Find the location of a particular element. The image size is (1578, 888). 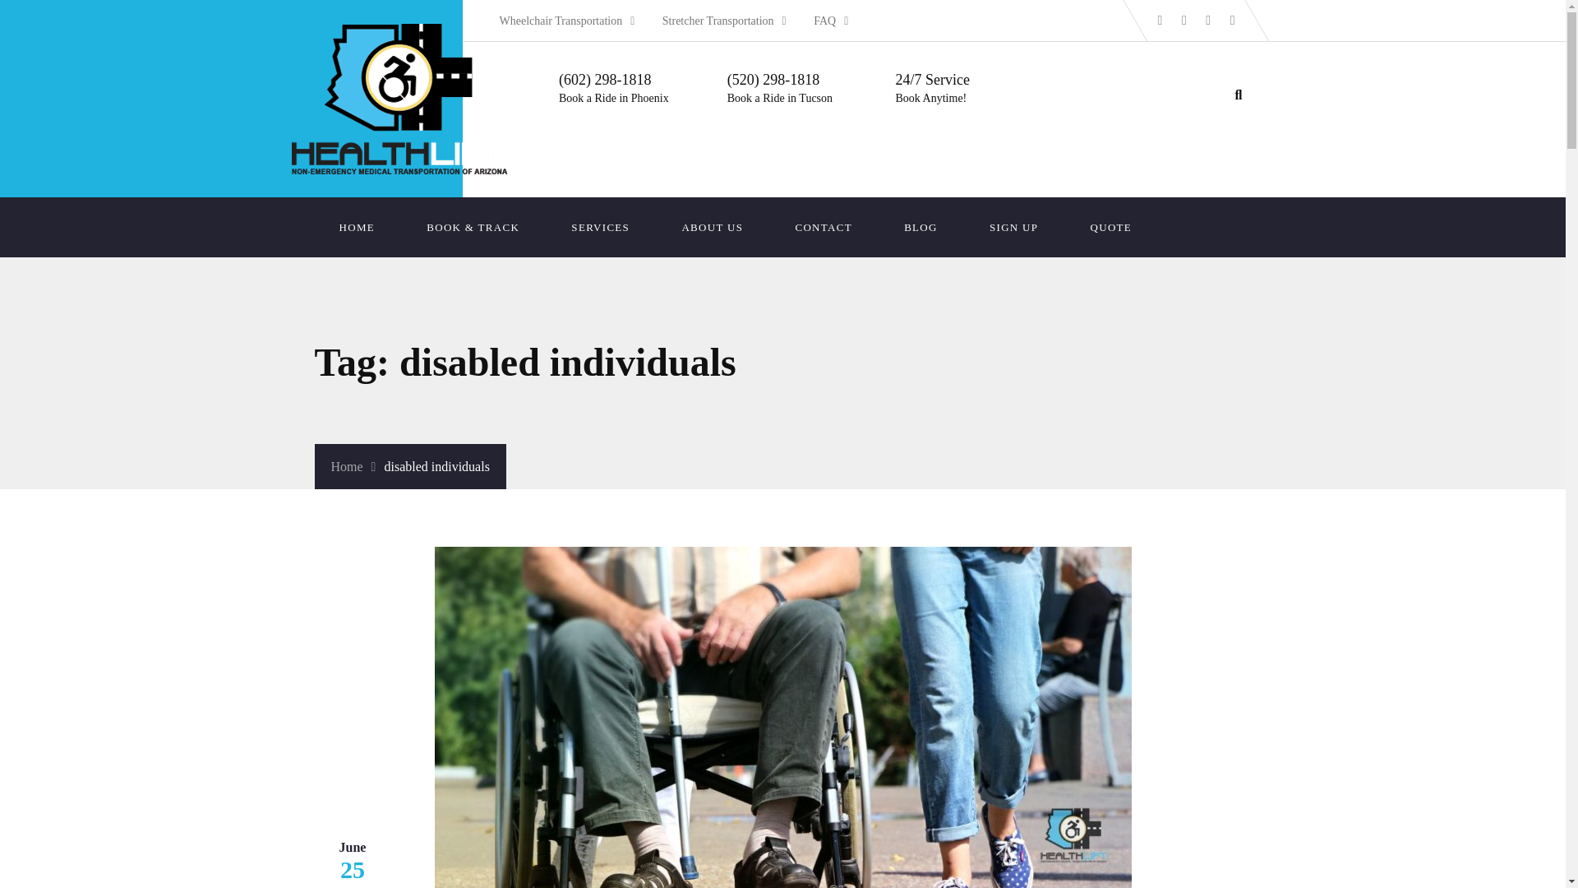

CONTACT is located at coordinates (822, 227).